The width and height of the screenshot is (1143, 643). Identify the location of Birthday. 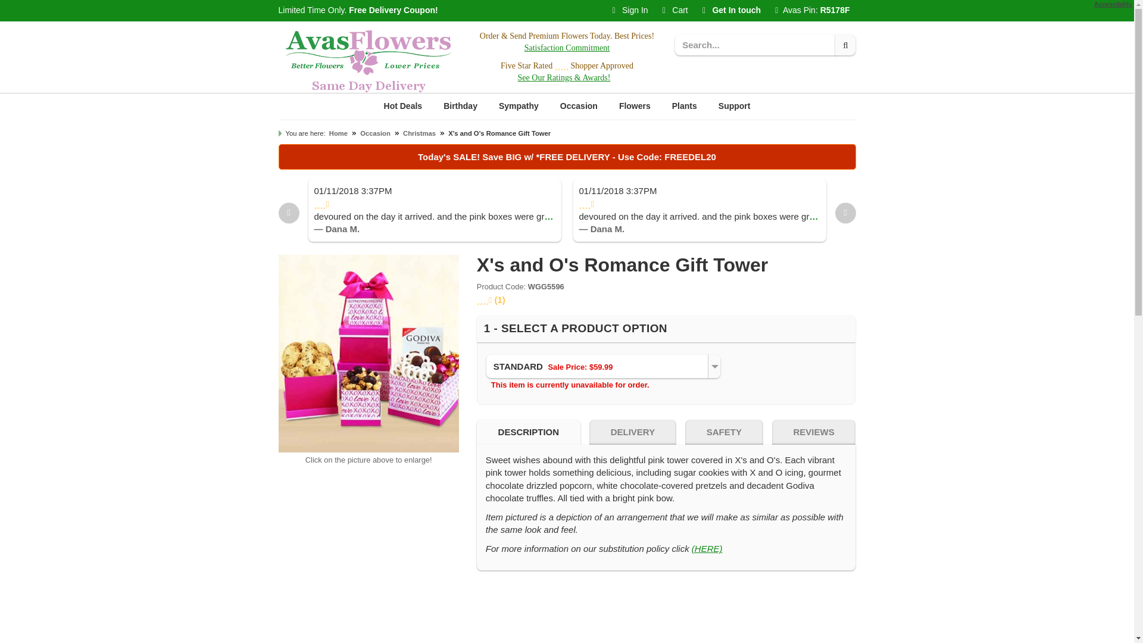
(460, 106).